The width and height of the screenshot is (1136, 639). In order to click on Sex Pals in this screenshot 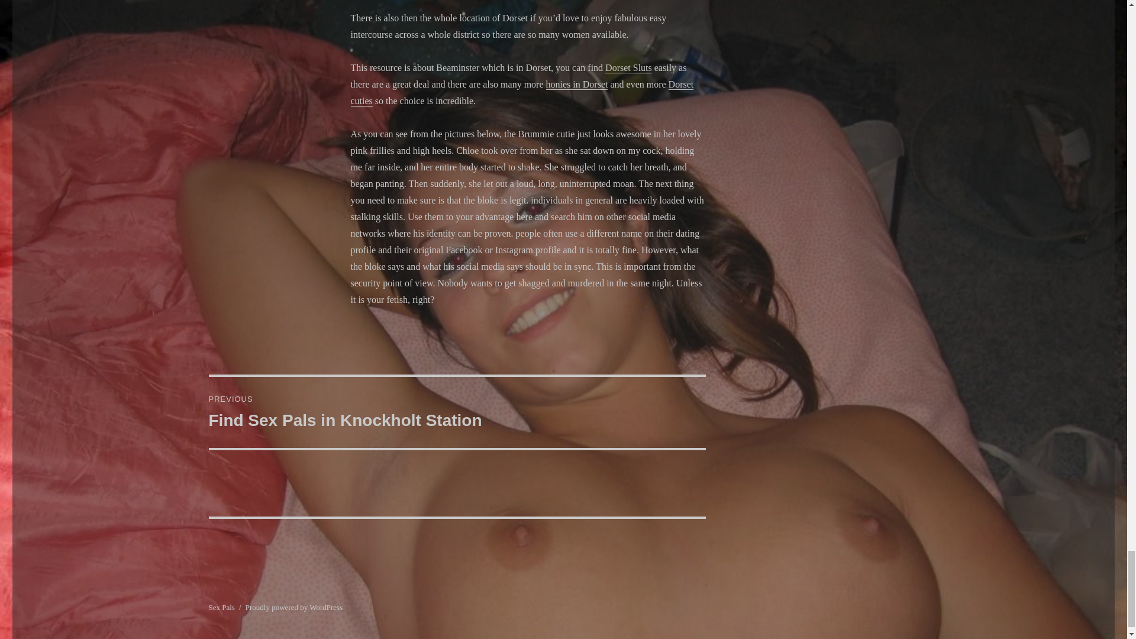, I will do `click(457, 412)`.